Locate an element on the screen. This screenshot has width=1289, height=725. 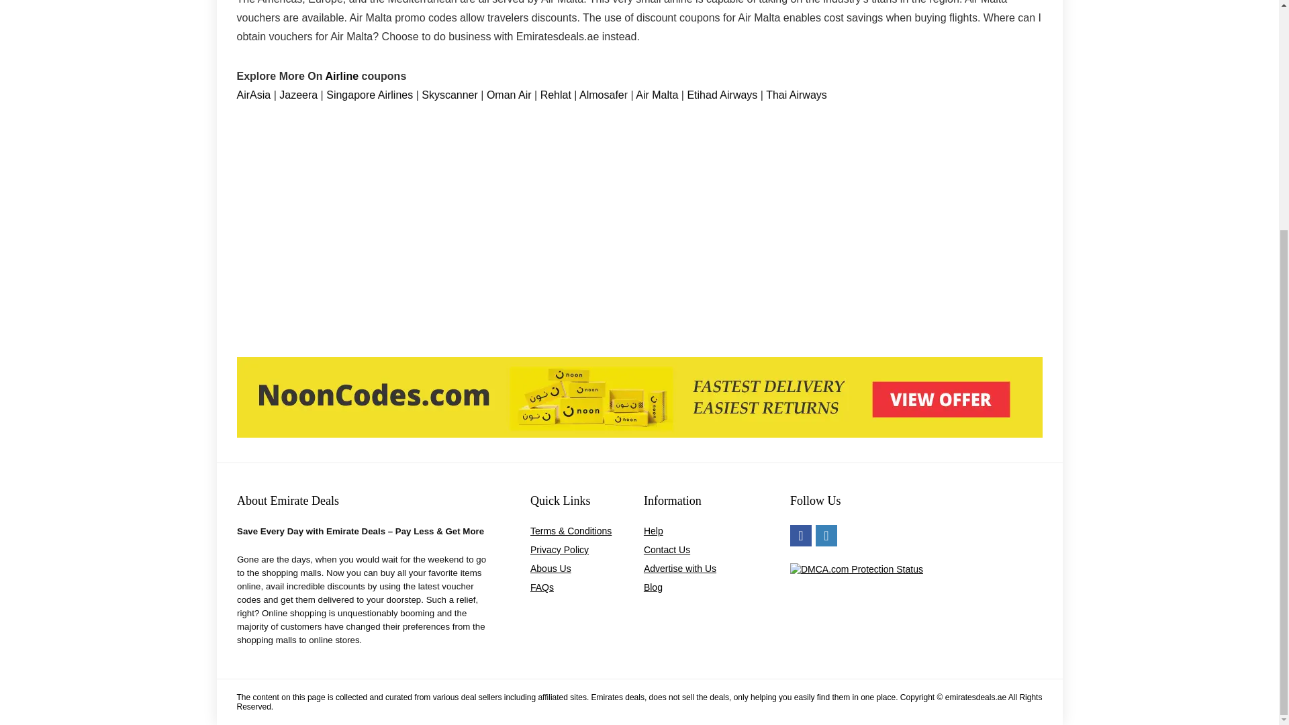
Blog is located at coordinates (653, 587).